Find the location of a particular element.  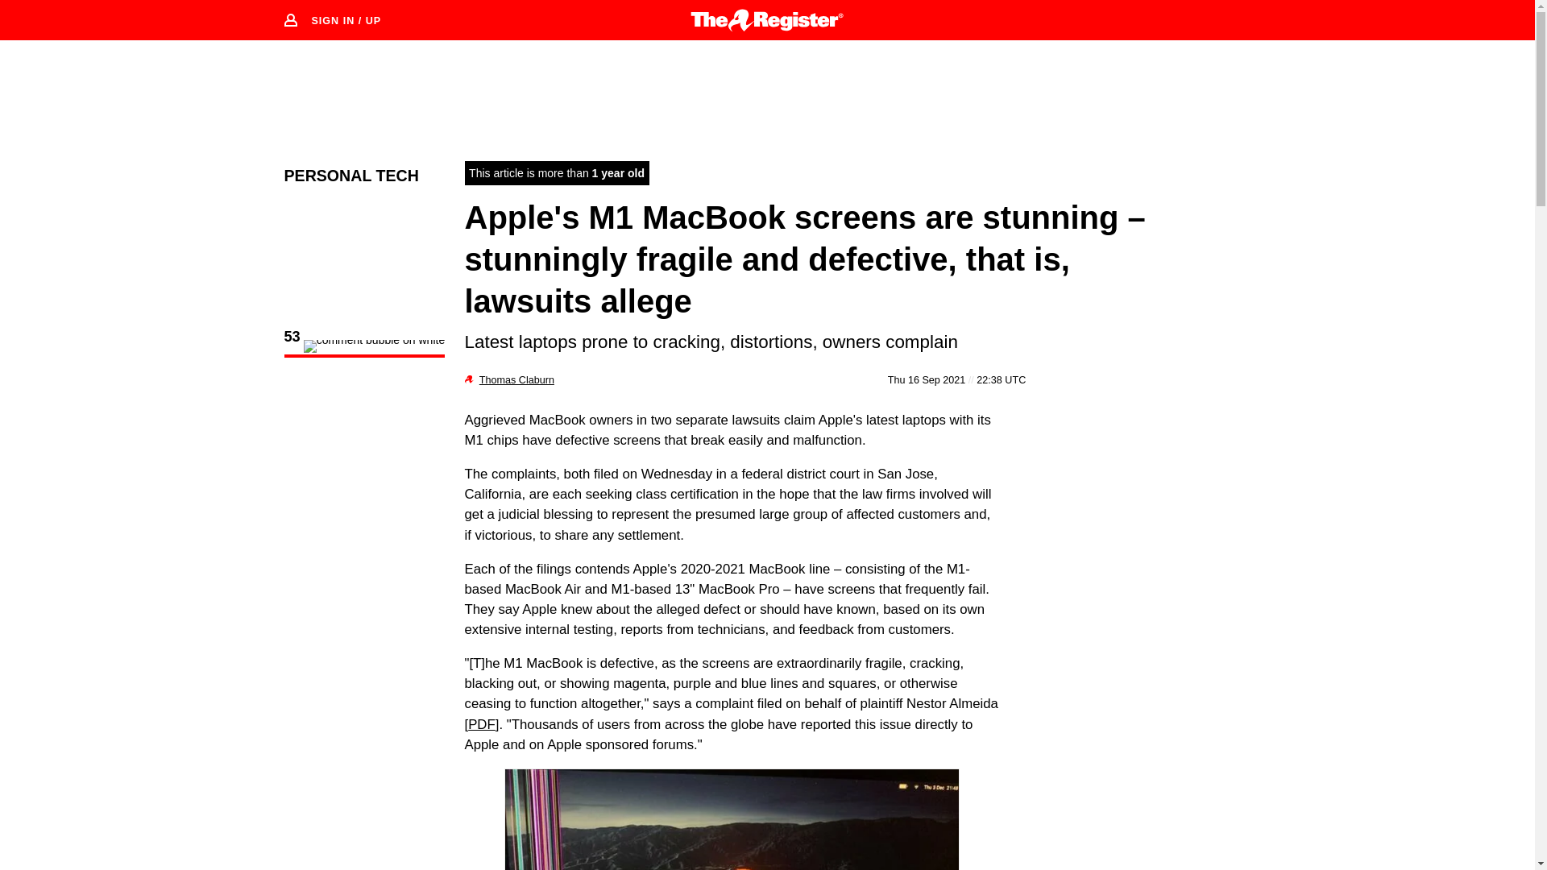

View comments on this article is located at coordinates (364, 346).